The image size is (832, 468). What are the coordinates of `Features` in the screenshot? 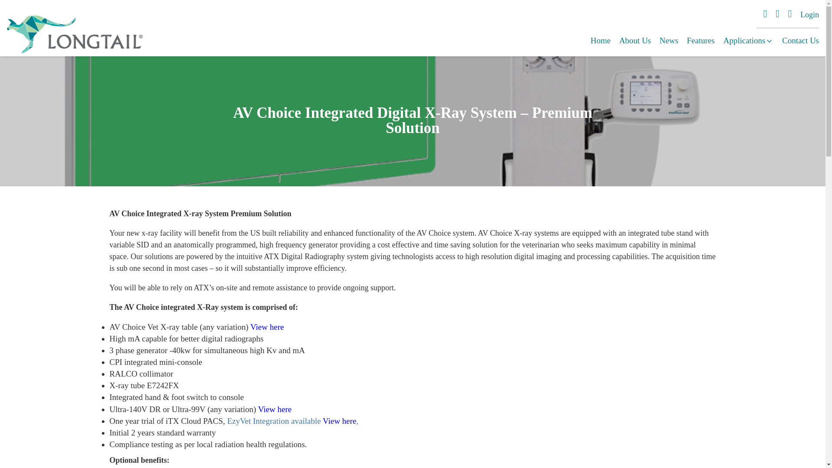 It's located at (701, 40).